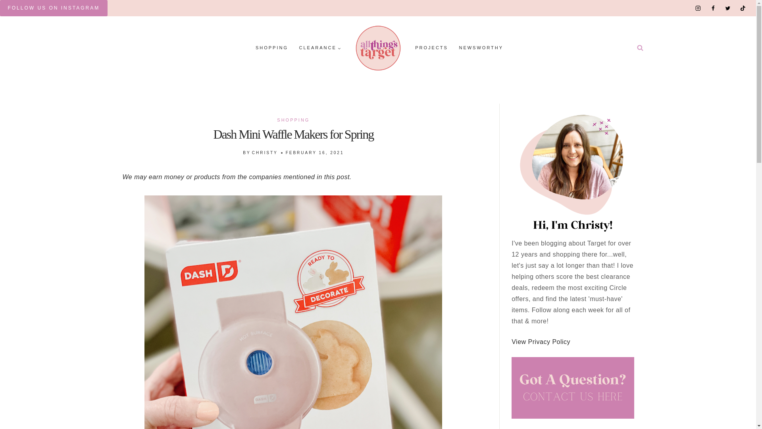 This screenshot has width=762, height=429. I want to click on SHOPPING, so click(271, 48).